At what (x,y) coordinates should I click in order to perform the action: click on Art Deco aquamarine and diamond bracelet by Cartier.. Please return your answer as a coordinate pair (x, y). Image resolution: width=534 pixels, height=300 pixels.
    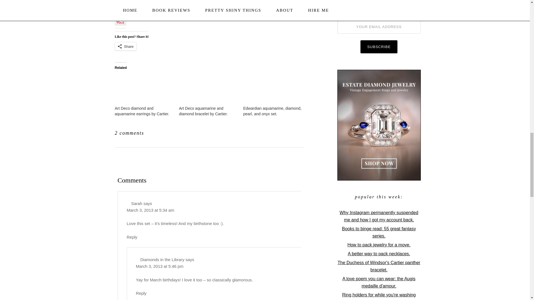
    Looking at the image, I should click on (208, 90).